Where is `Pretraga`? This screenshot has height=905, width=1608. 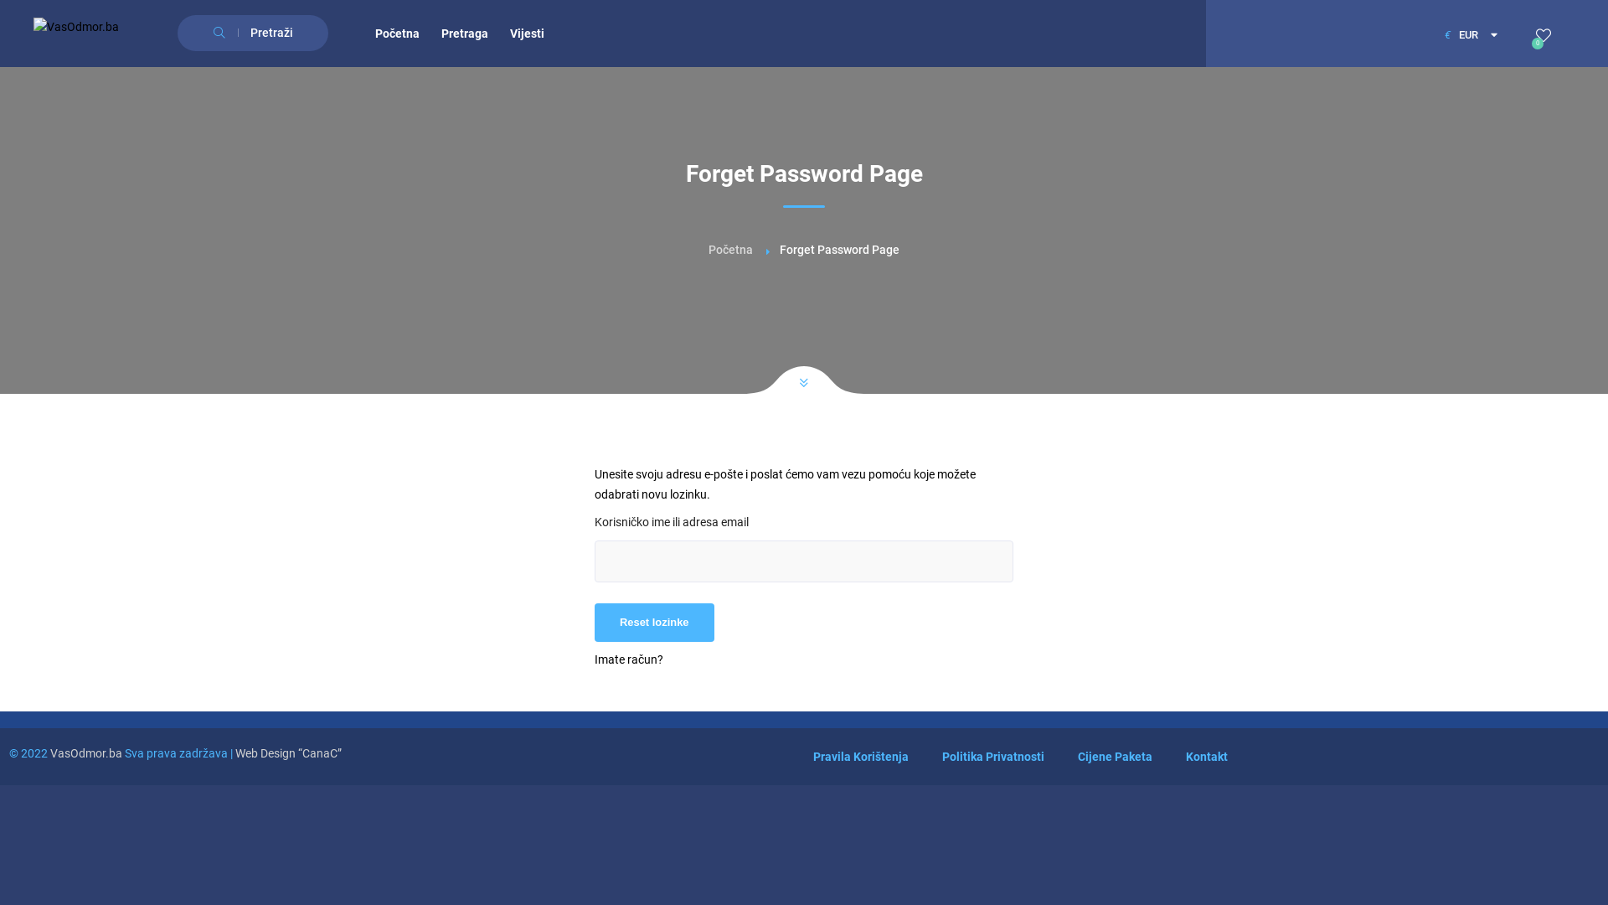
Pretraga is located at coordinates (465, 34).